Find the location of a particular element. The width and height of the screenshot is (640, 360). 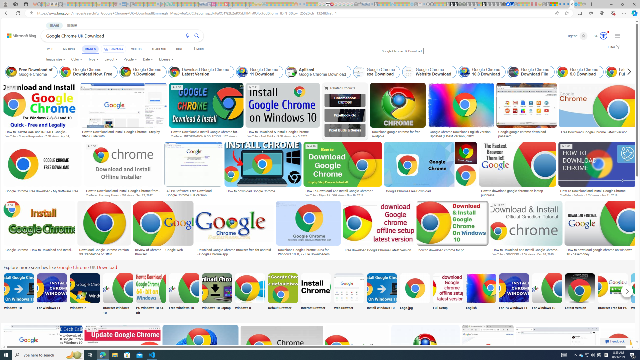

Google Chrome - How to Download and Install Google Chrome is located at coordinates (39, 249).